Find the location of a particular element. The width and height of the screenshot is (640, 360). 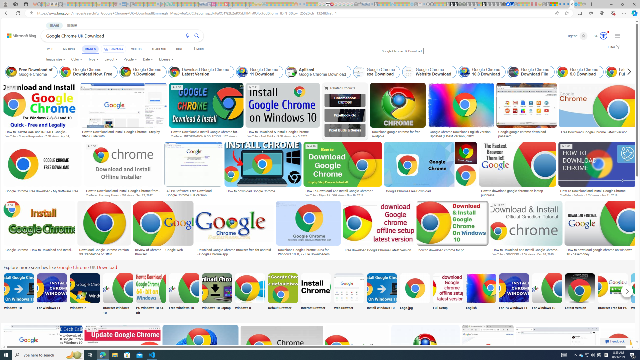

Google Chrome - How to Download and Install Google Chrome is located at coordinates (39, 249).